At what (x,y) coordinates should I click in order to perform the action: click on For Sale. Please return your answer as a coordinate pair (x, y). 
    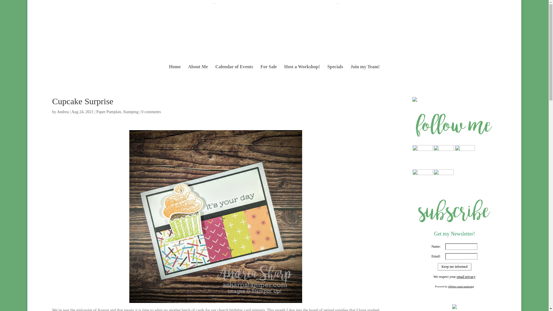
    Looking at the image, I should click on (268, 72).